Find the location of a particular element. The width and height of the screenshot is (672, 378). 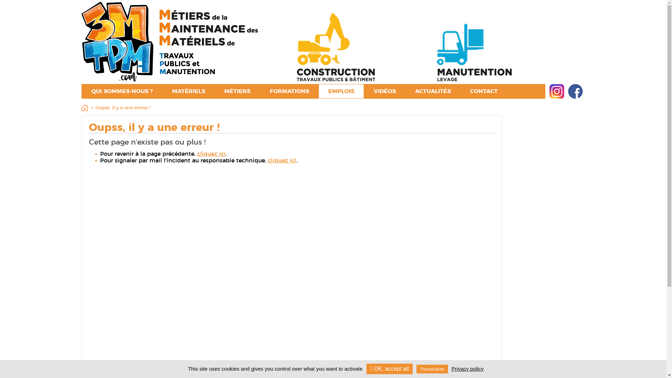

Instagram is located at coordinates (557, 91).